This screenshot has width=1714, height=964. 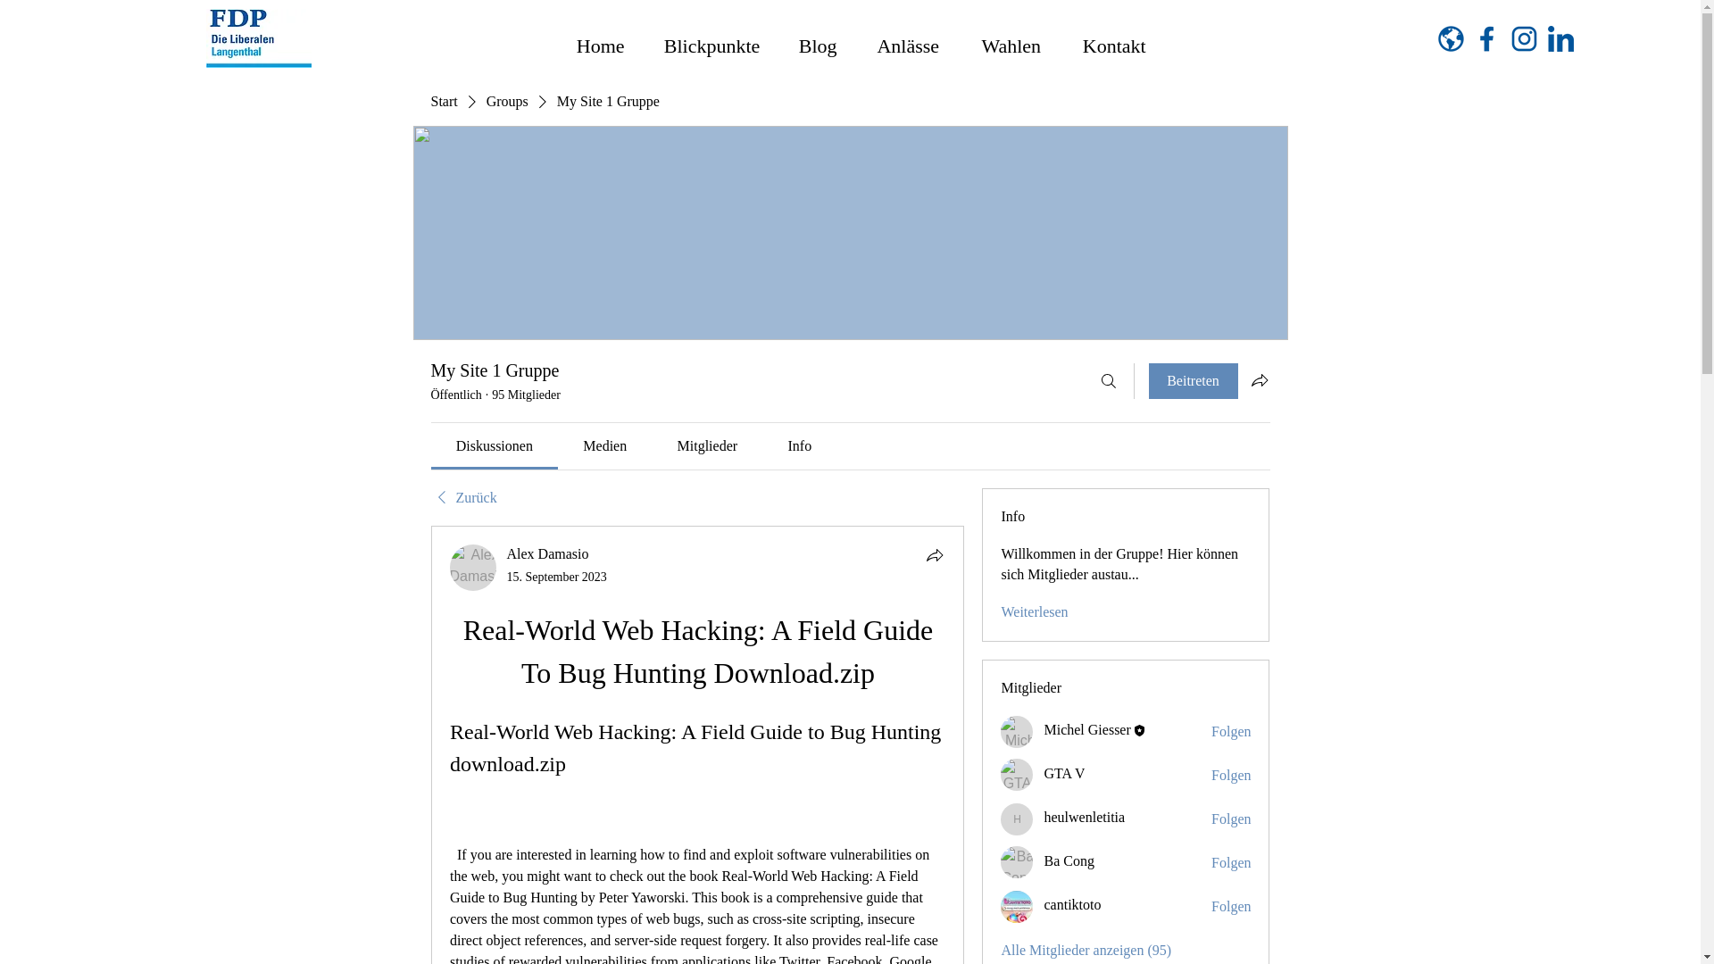 What do you see at coordinates (1086, 729) in the screenshot?
I see `Michel Giesser` at bounding box center [1086, 729].